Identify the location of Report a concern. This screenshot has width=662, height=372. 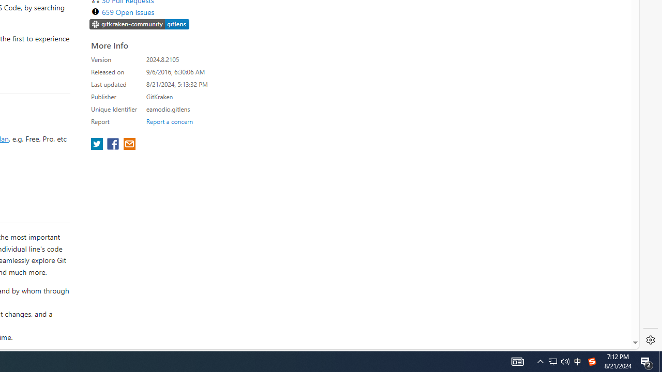
(169, 121).